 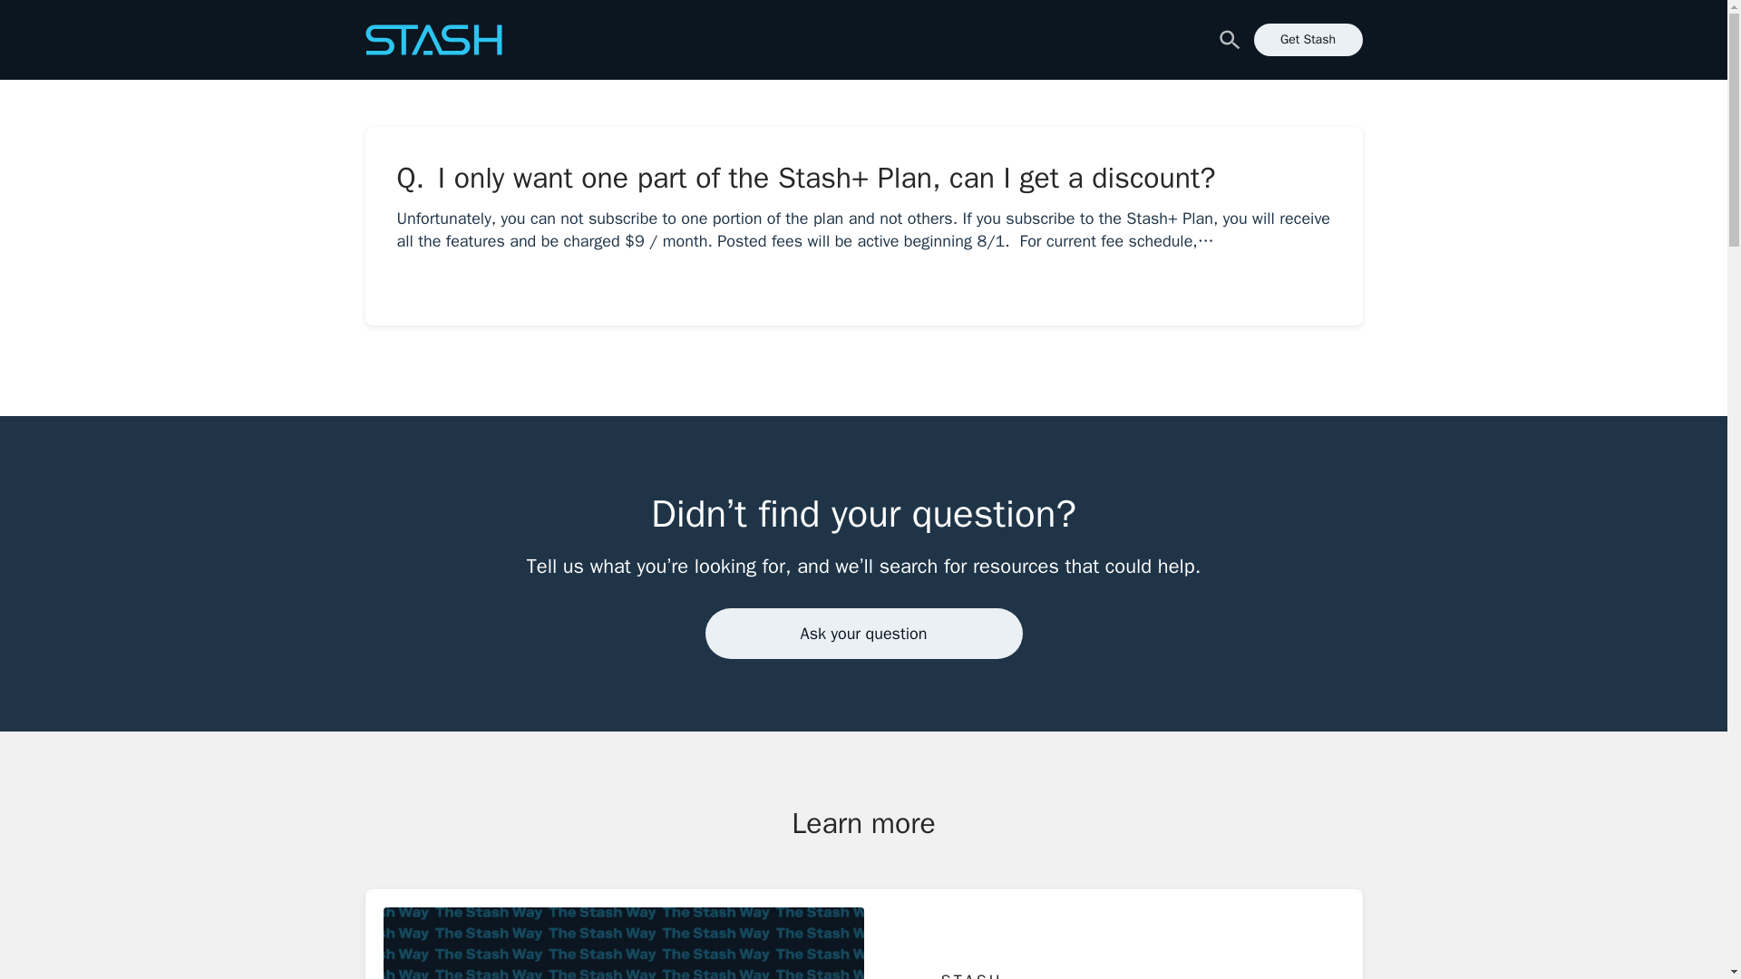 What do you see at coordinates (395, 27) in the screenshot?
I see `Ask Stash` at bounding box center [395, 27].